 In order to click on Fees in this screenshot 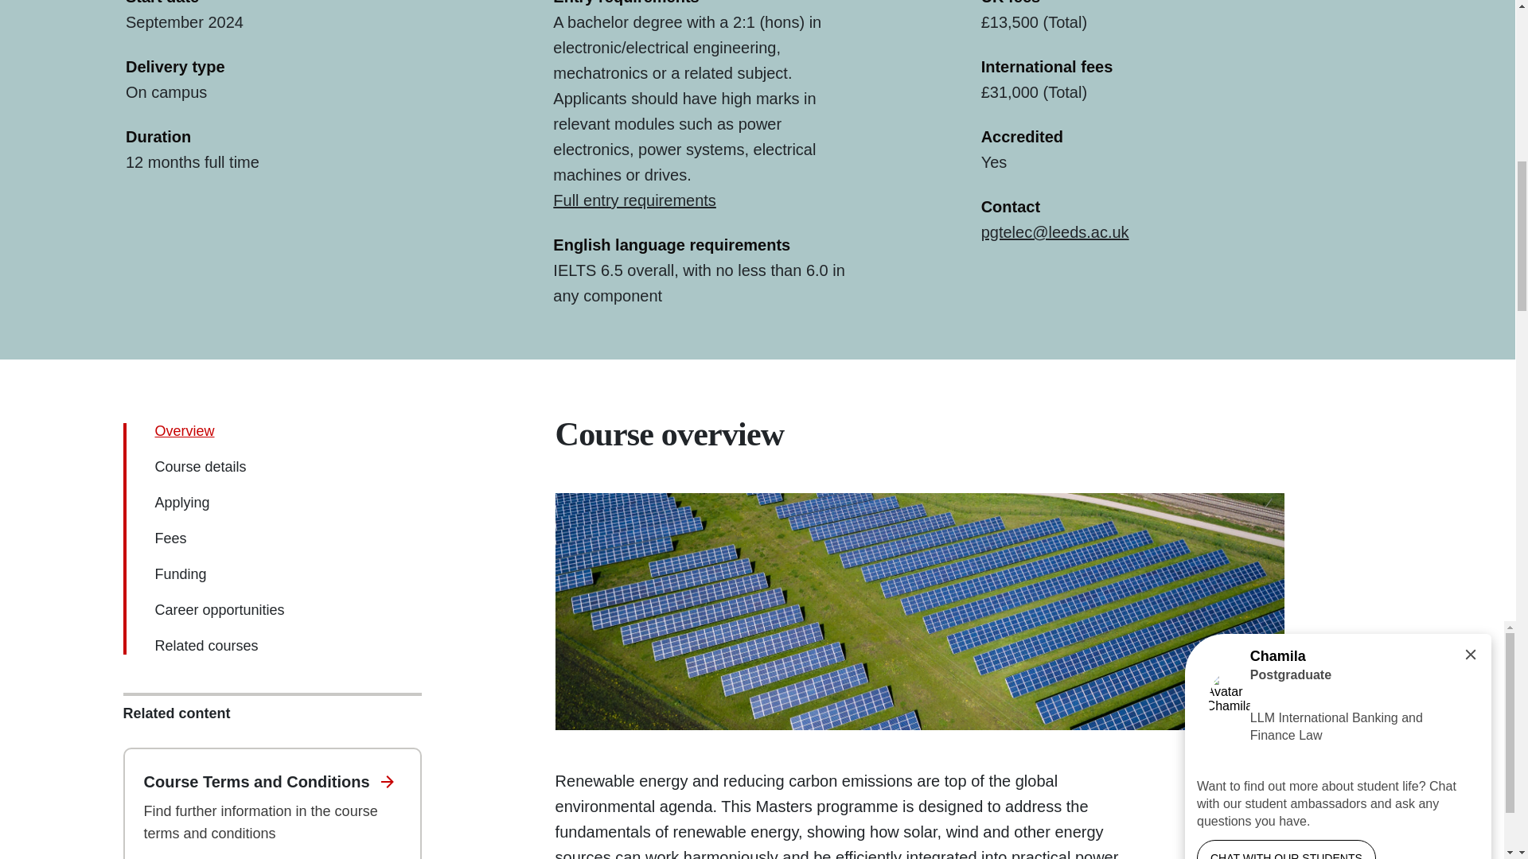, I will do `click(170, 538)`.